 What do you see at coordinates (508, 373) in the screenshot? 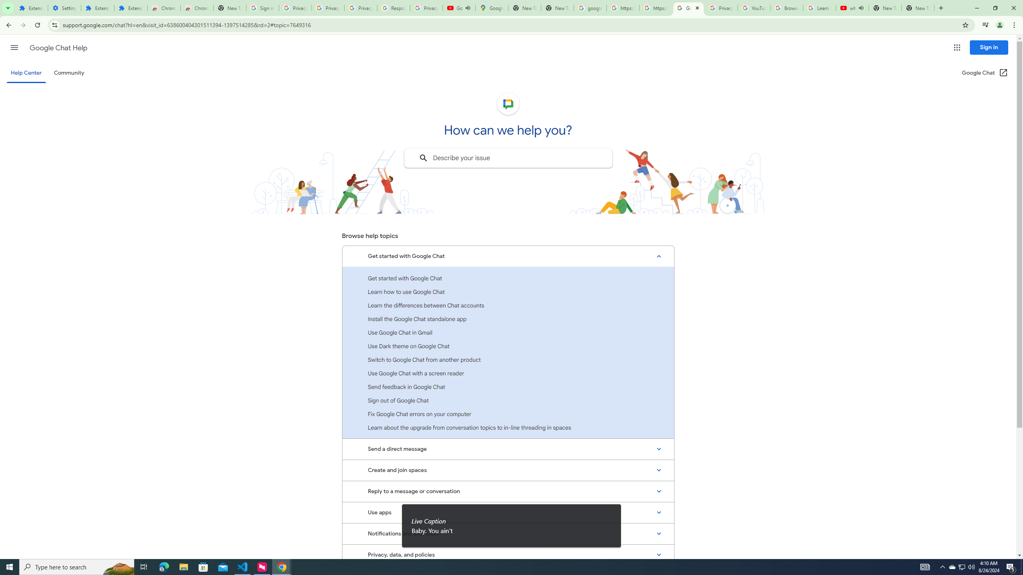
I see `Use Google Chat with a screen reader` at bounding box center [508, 373].